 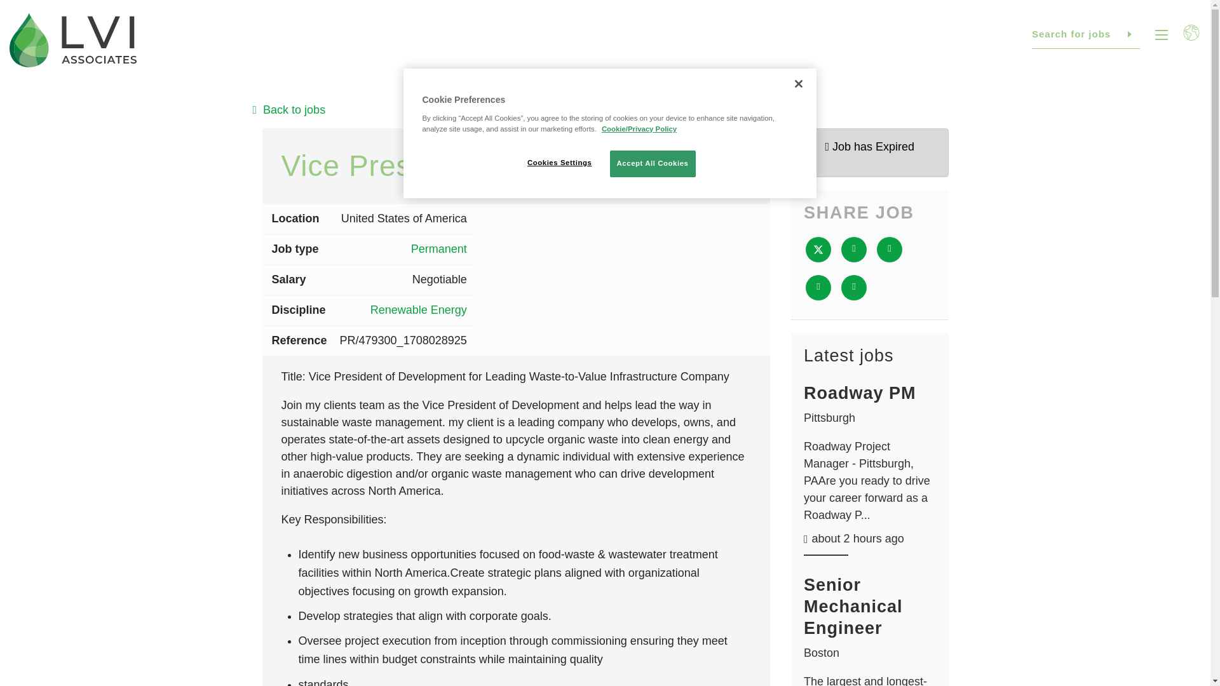 What do you see at coordinates (1085, 34) in the screenshot?
I see `Search for jobs` at bounding box center [1085, 34].